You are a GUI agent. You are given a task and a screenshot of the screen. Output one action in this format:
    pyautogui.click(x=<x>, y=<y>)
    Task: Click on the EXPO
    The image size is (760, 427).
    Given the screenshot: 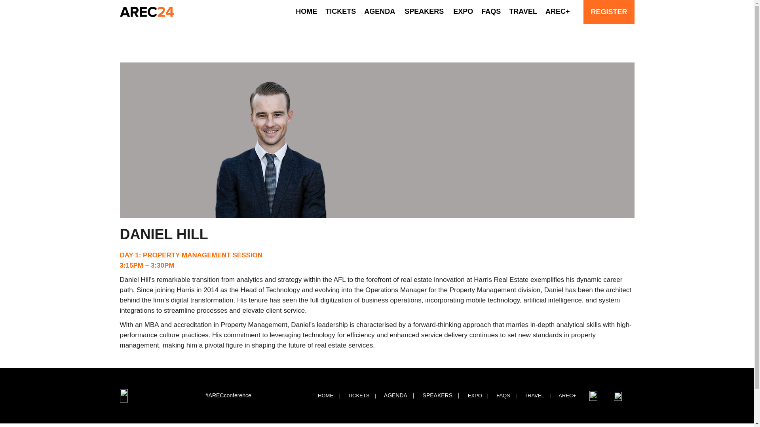 What is the action you would take?
    pyautogui.click(x=463, y=12)
    